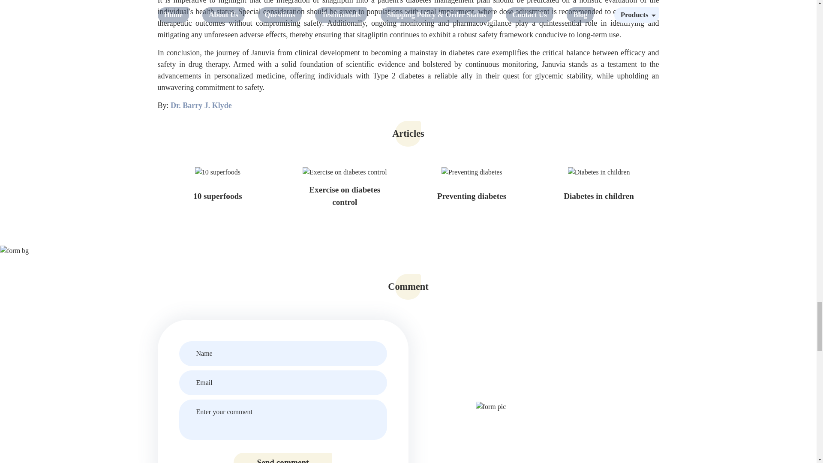 The image size is (823, 463). Describe the element at coordinates (345, 196) in the screenshot. I see `Exercise on diabetes control` at that location.